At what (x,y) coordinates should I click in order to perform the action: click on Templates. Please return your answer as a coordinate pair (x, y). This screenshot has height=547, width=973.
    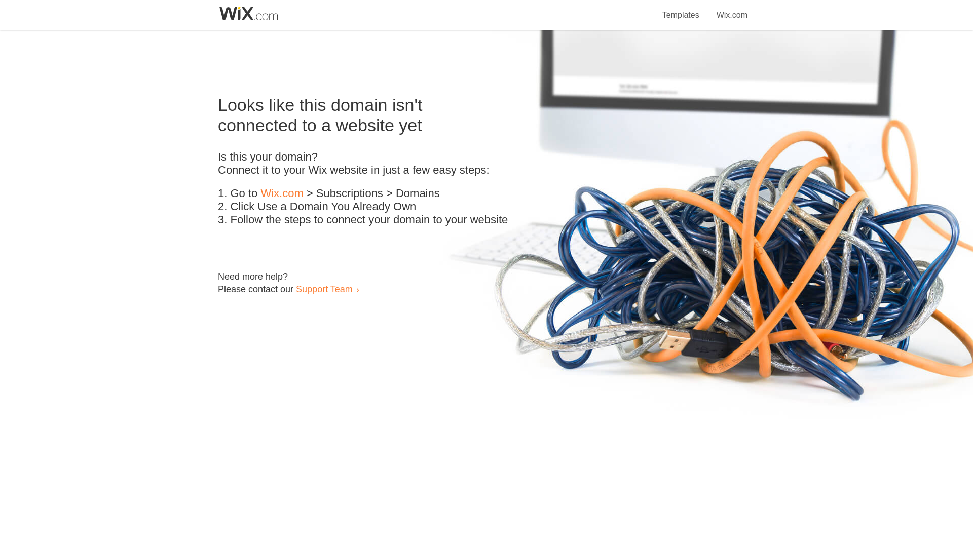
    Looking at the image, I should click on (681, 9).